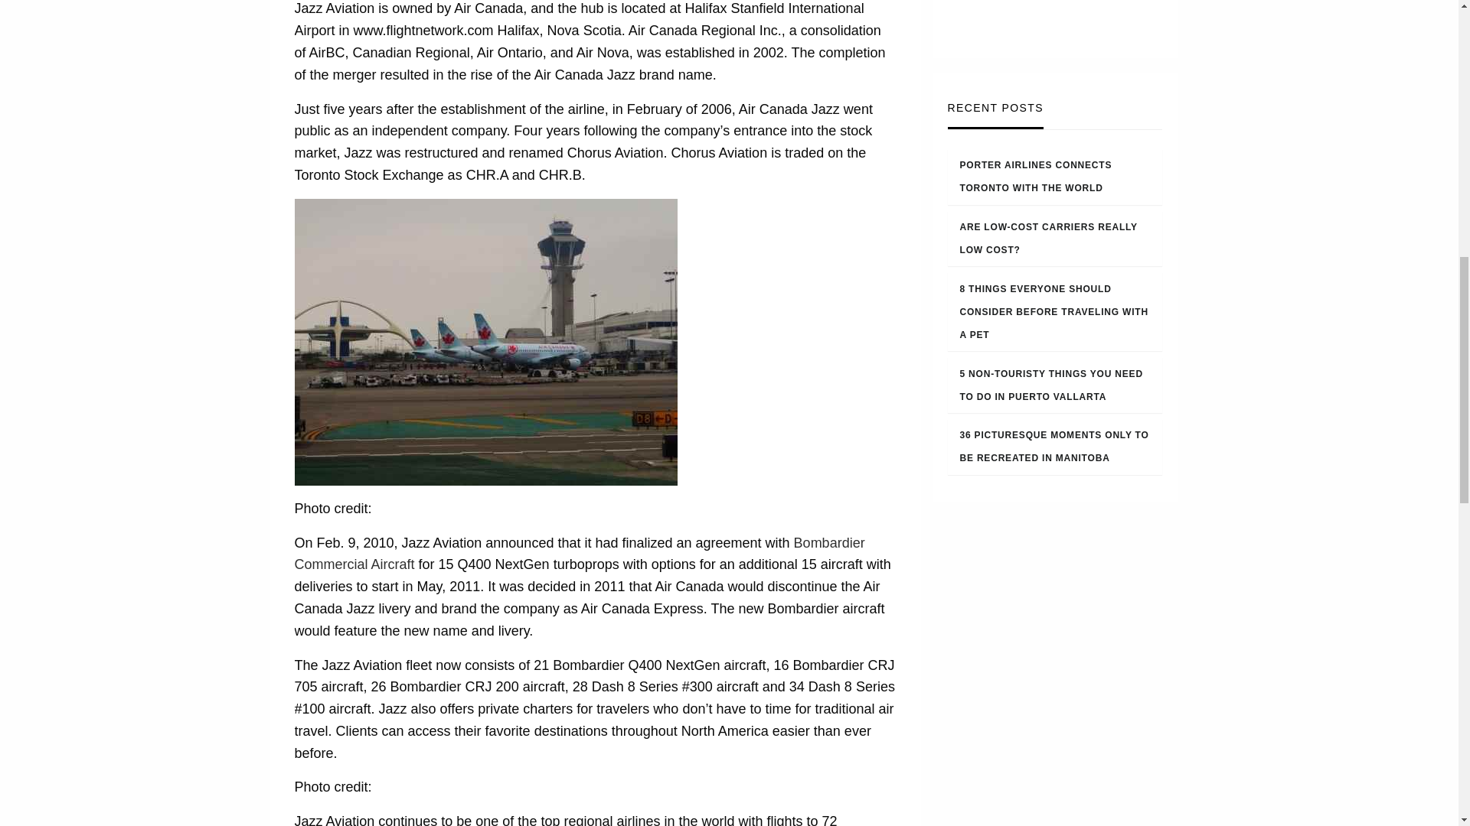 The height and width of the screenshot is (826, 1470). Describe the element at coordinates (1036, 176) in the screenshot. I see `PORTER AIRLINES CONNECTS TORONTO WITH THE WORLD` at that location.